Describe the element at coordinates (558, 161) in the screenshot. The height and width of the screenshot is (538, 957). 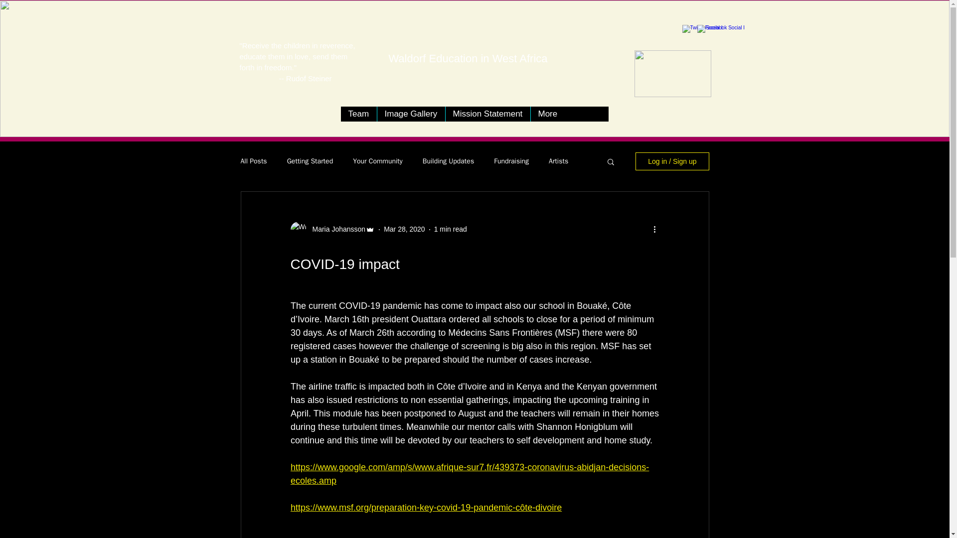
I see `Artists` at that location.